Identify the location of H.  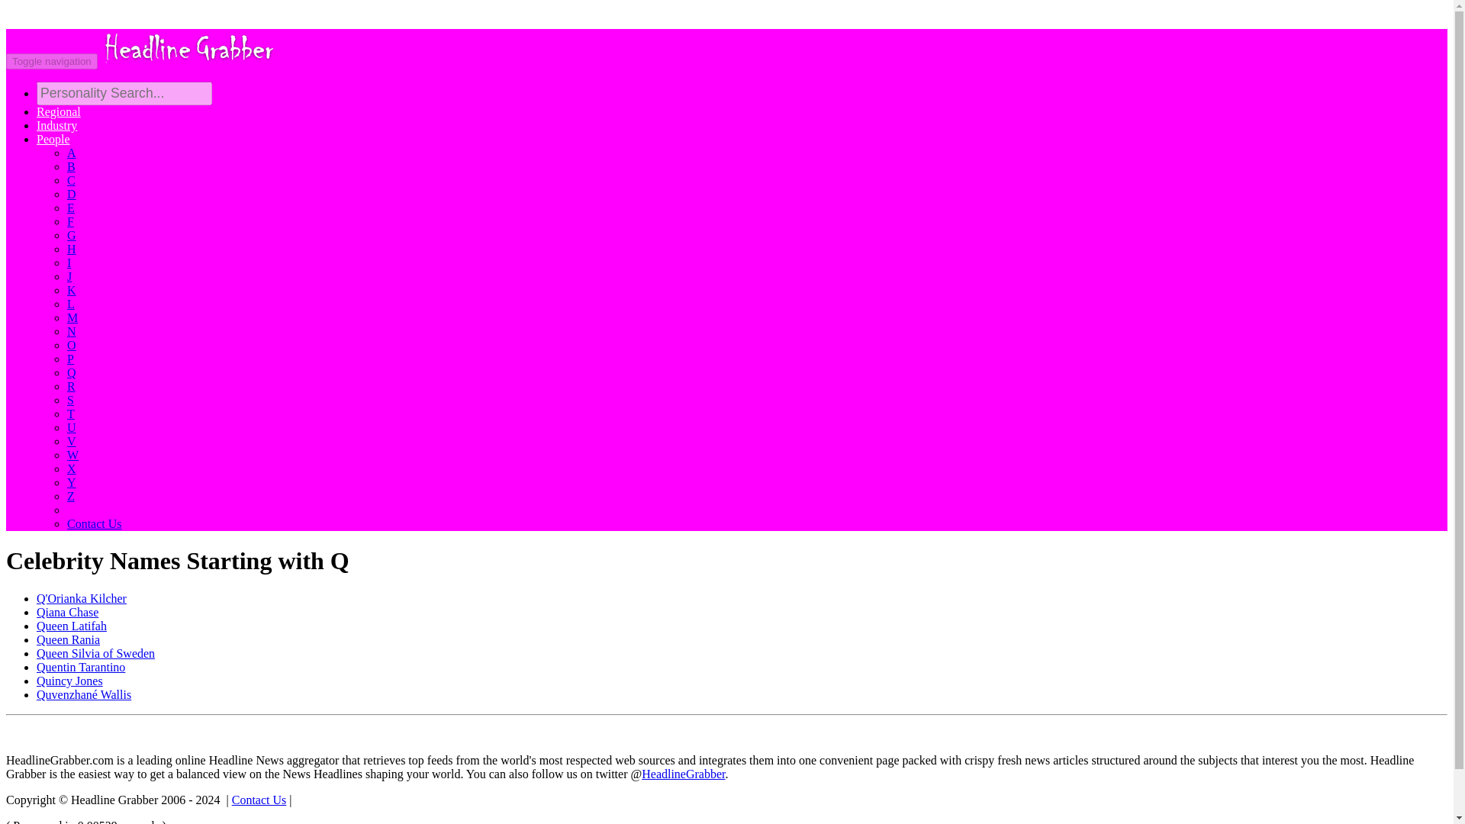
(72, 249).